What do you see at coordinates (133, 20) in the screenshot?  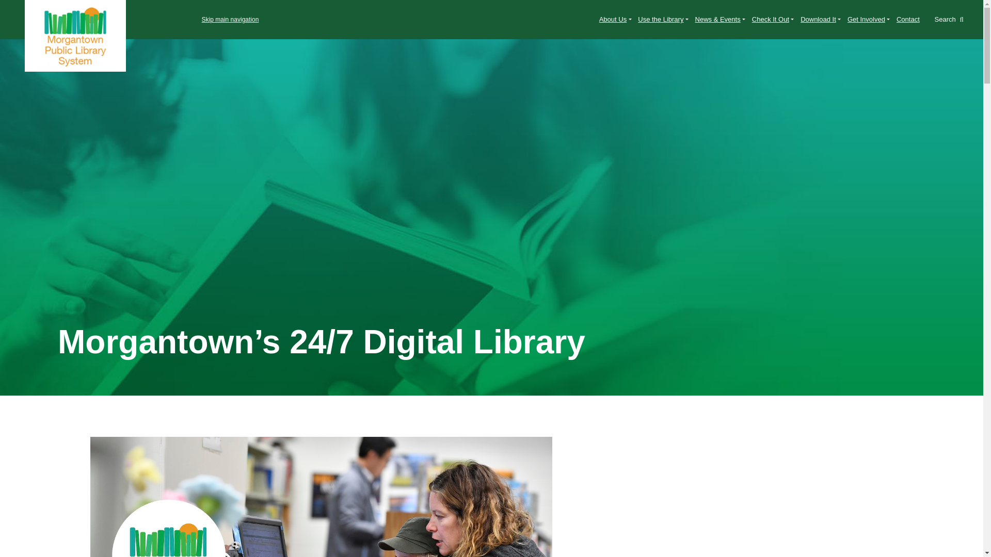 I see `Skip main navigation` at bounding box center [133, 20].